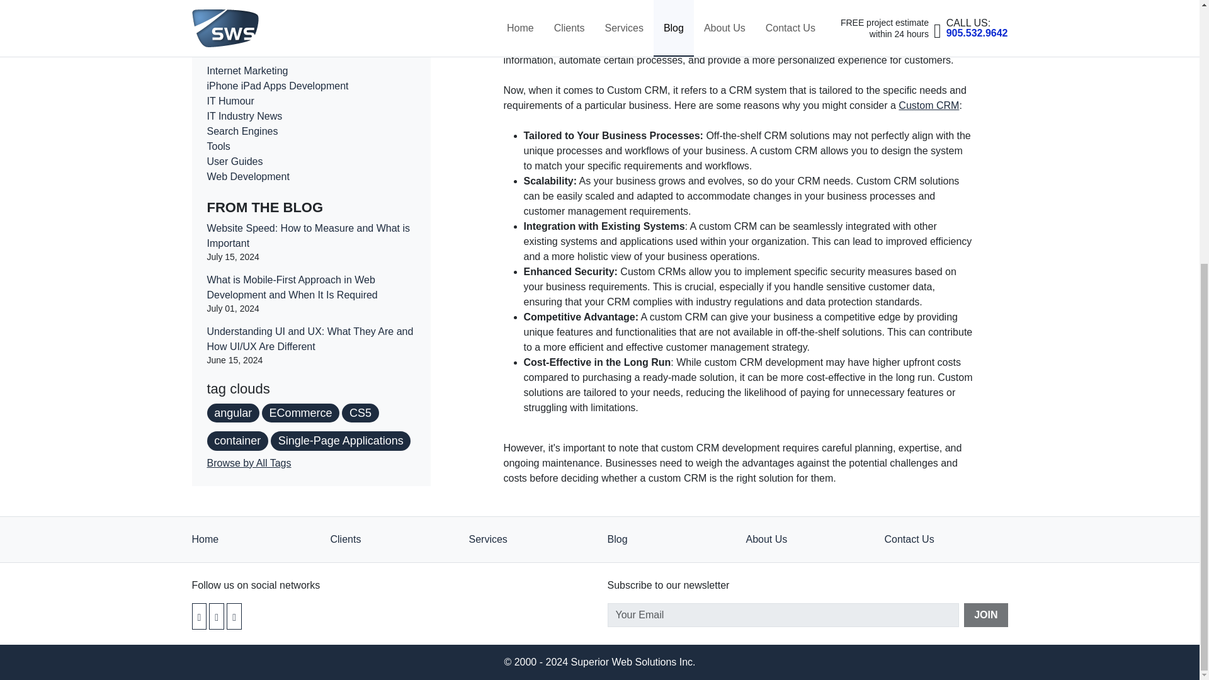 This screenshot has height=680, width=1209. I want to click on Single-Page Applications, so click(341, 255).